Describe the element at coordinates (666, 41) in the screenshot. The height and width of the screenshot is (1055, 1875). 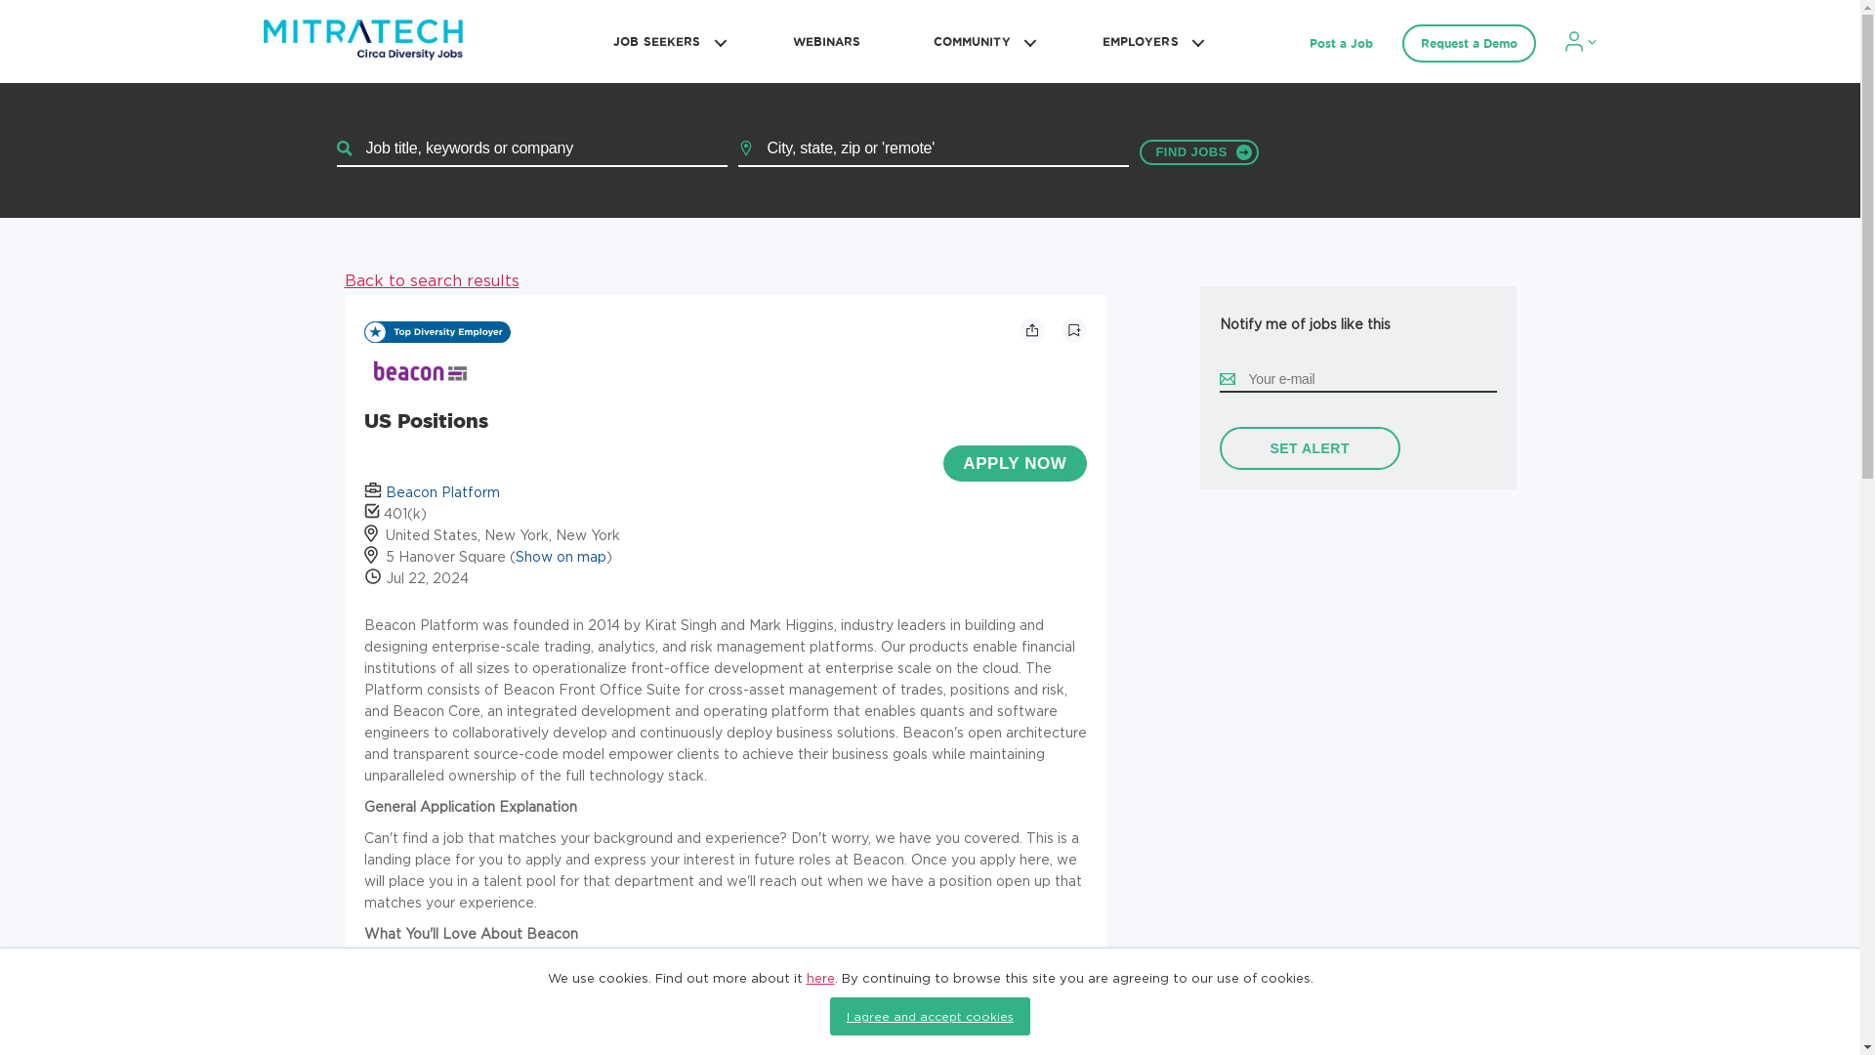
I see `JOB SEEKERS` at that location.